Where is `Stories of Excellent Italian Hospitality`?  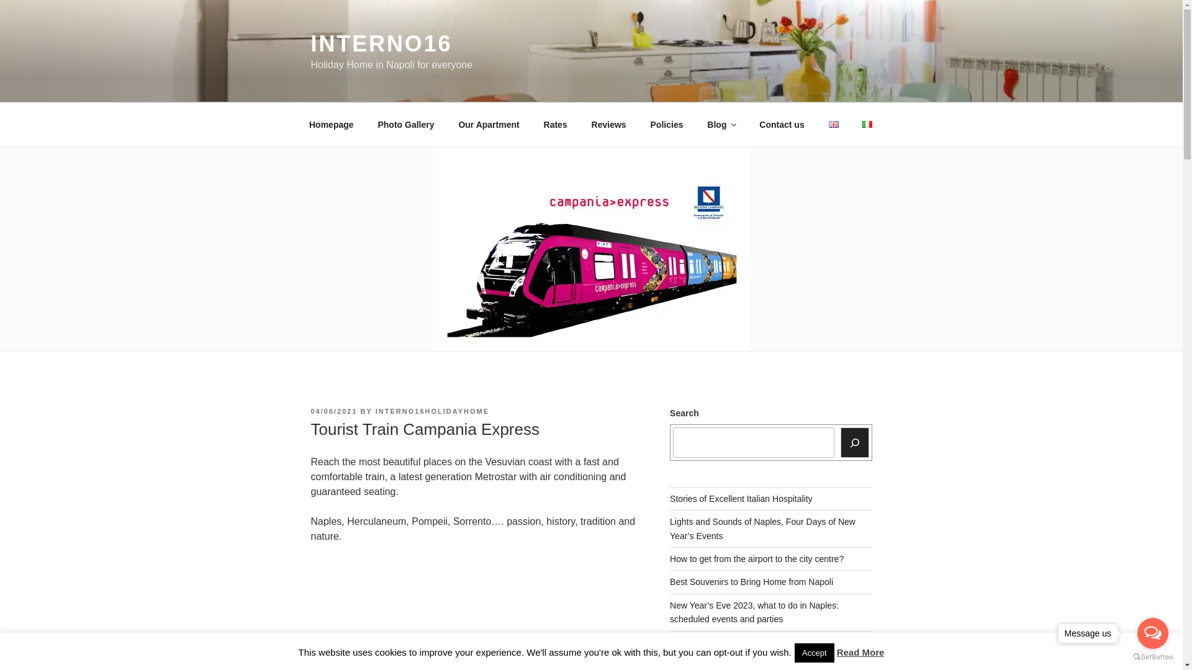 Stories of Excellent Italian Hospitality is located at coordinates (741, 499).